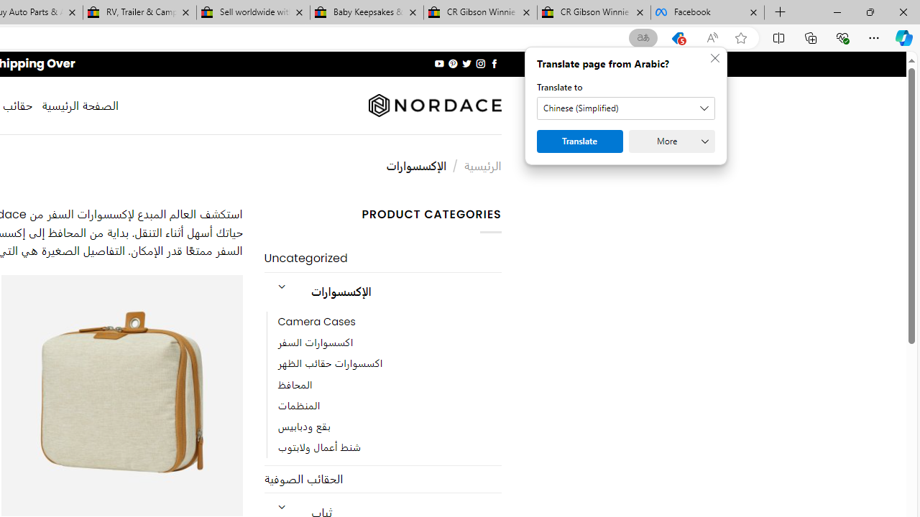  What do you see at coordinates (625, 108) in the screenshot?
I see `Translate to` at bounding box center [625, 108].